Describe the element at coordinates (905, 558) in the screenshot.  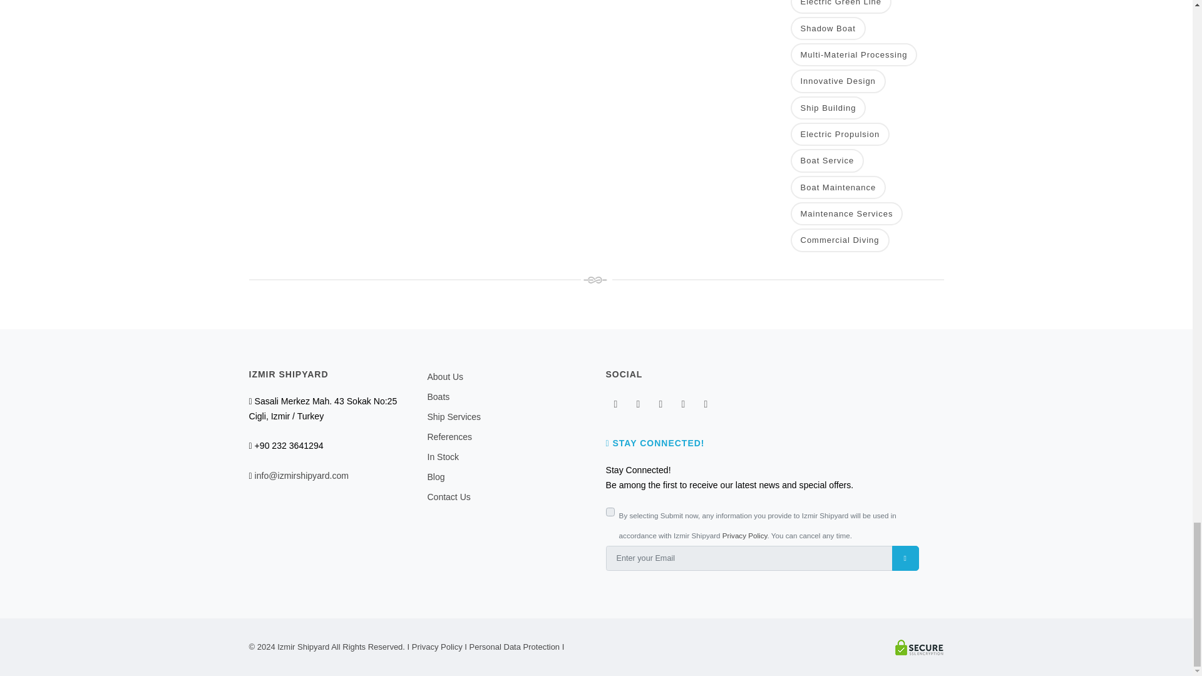
I see `Subscribe` at that location.